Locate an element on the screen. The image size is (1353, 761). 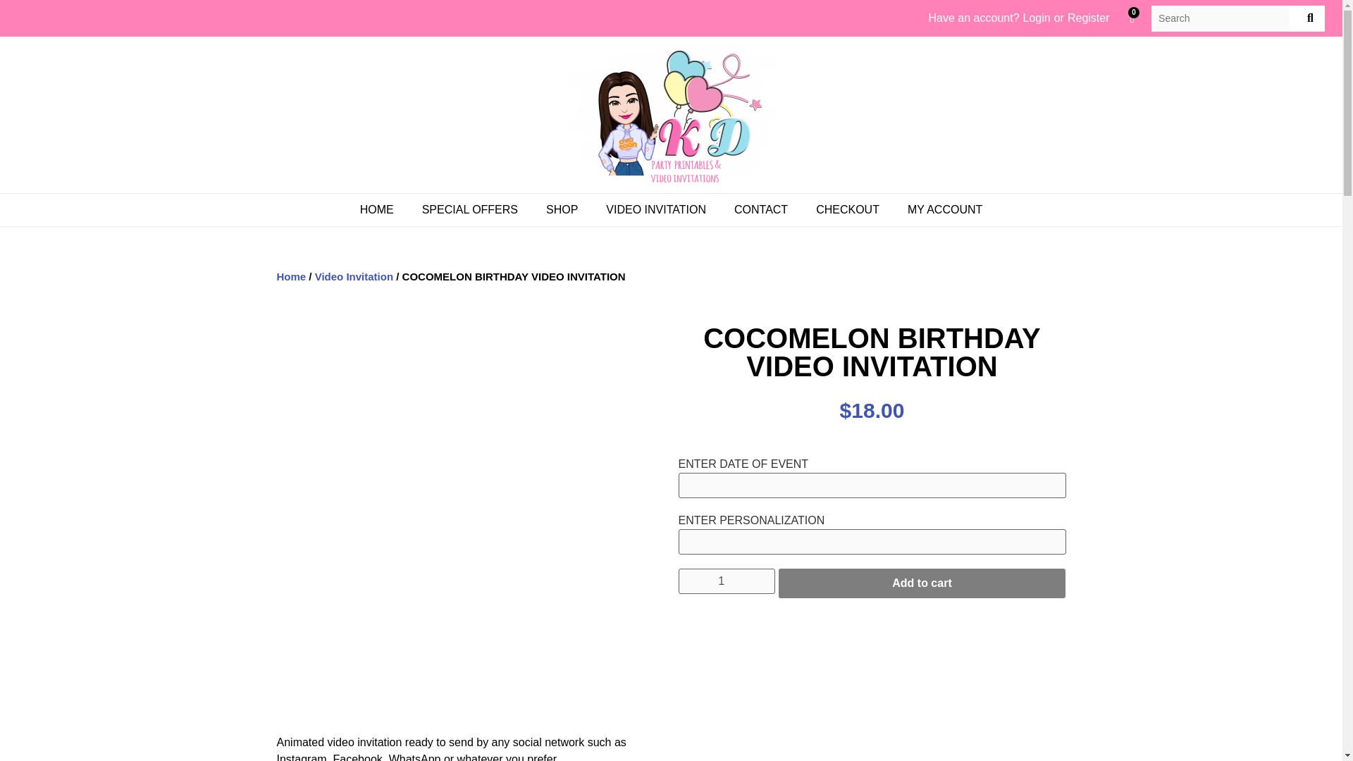
CHECKOUT is located at coordinates (847, 210).